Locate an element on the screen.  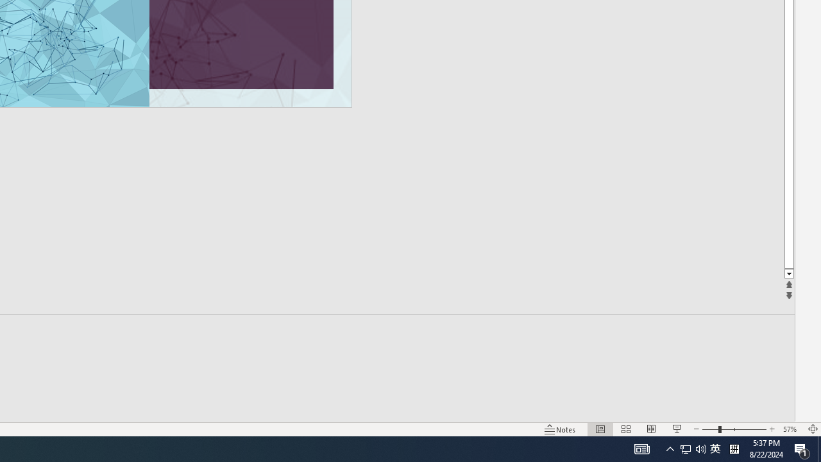
Normal is located at coordinates (600, 429).